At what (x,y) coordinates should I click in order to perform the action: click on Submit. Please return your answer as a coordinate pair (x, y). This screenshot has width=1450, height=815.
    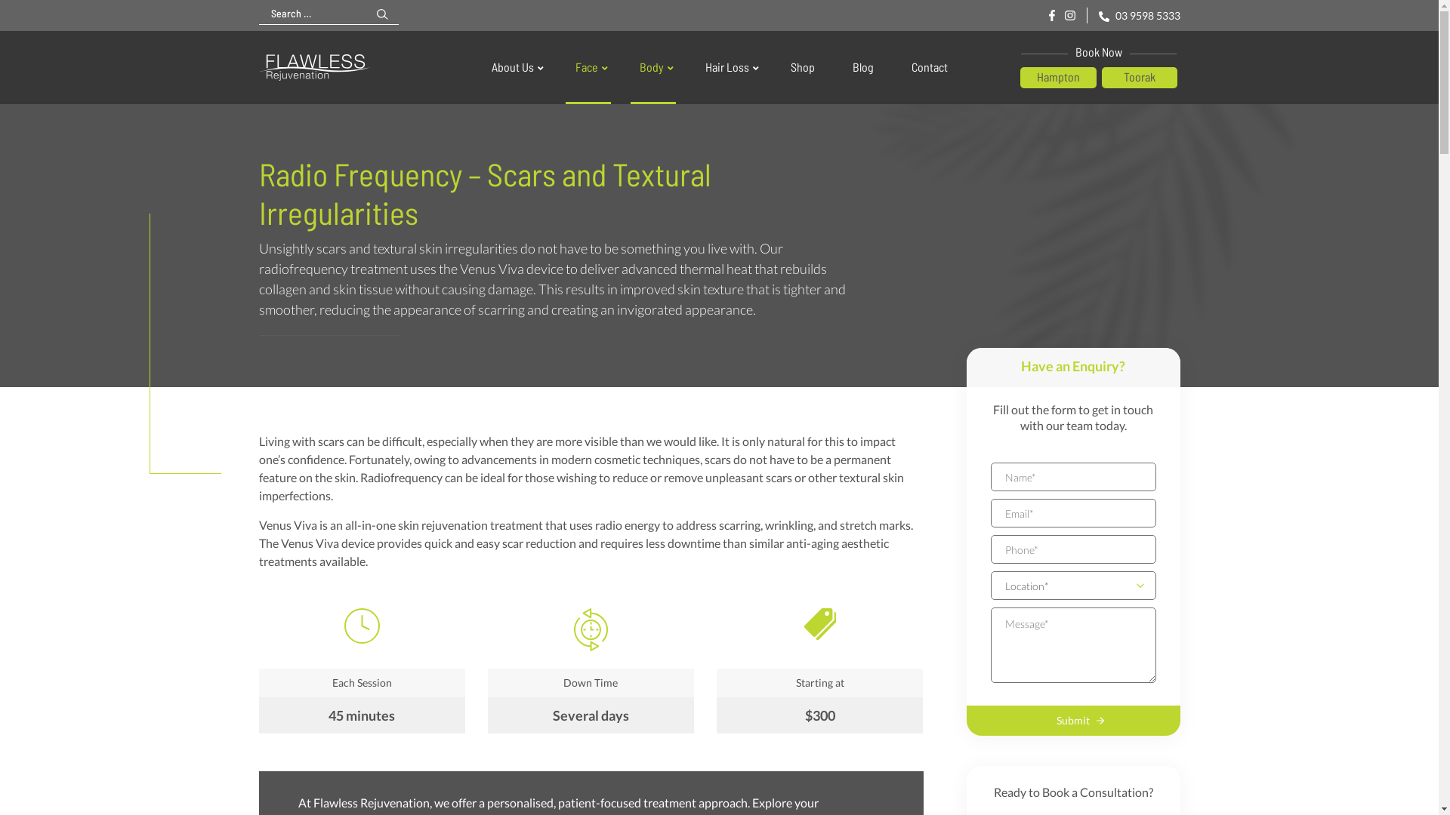
    Looking at the image, I should click on (1074, 721).